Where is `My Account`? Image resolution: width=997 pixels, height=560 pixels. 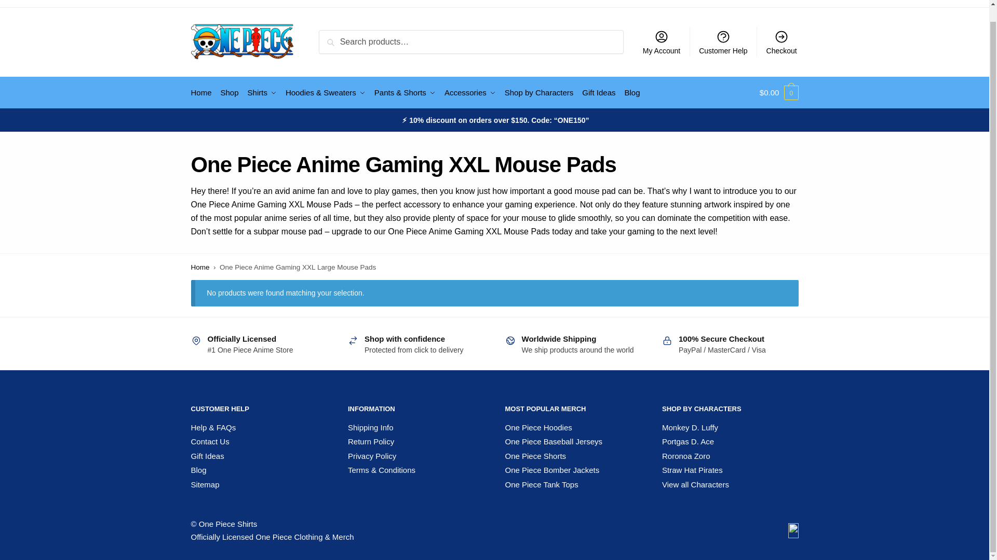
My Account is located at coordinates (662, 41).